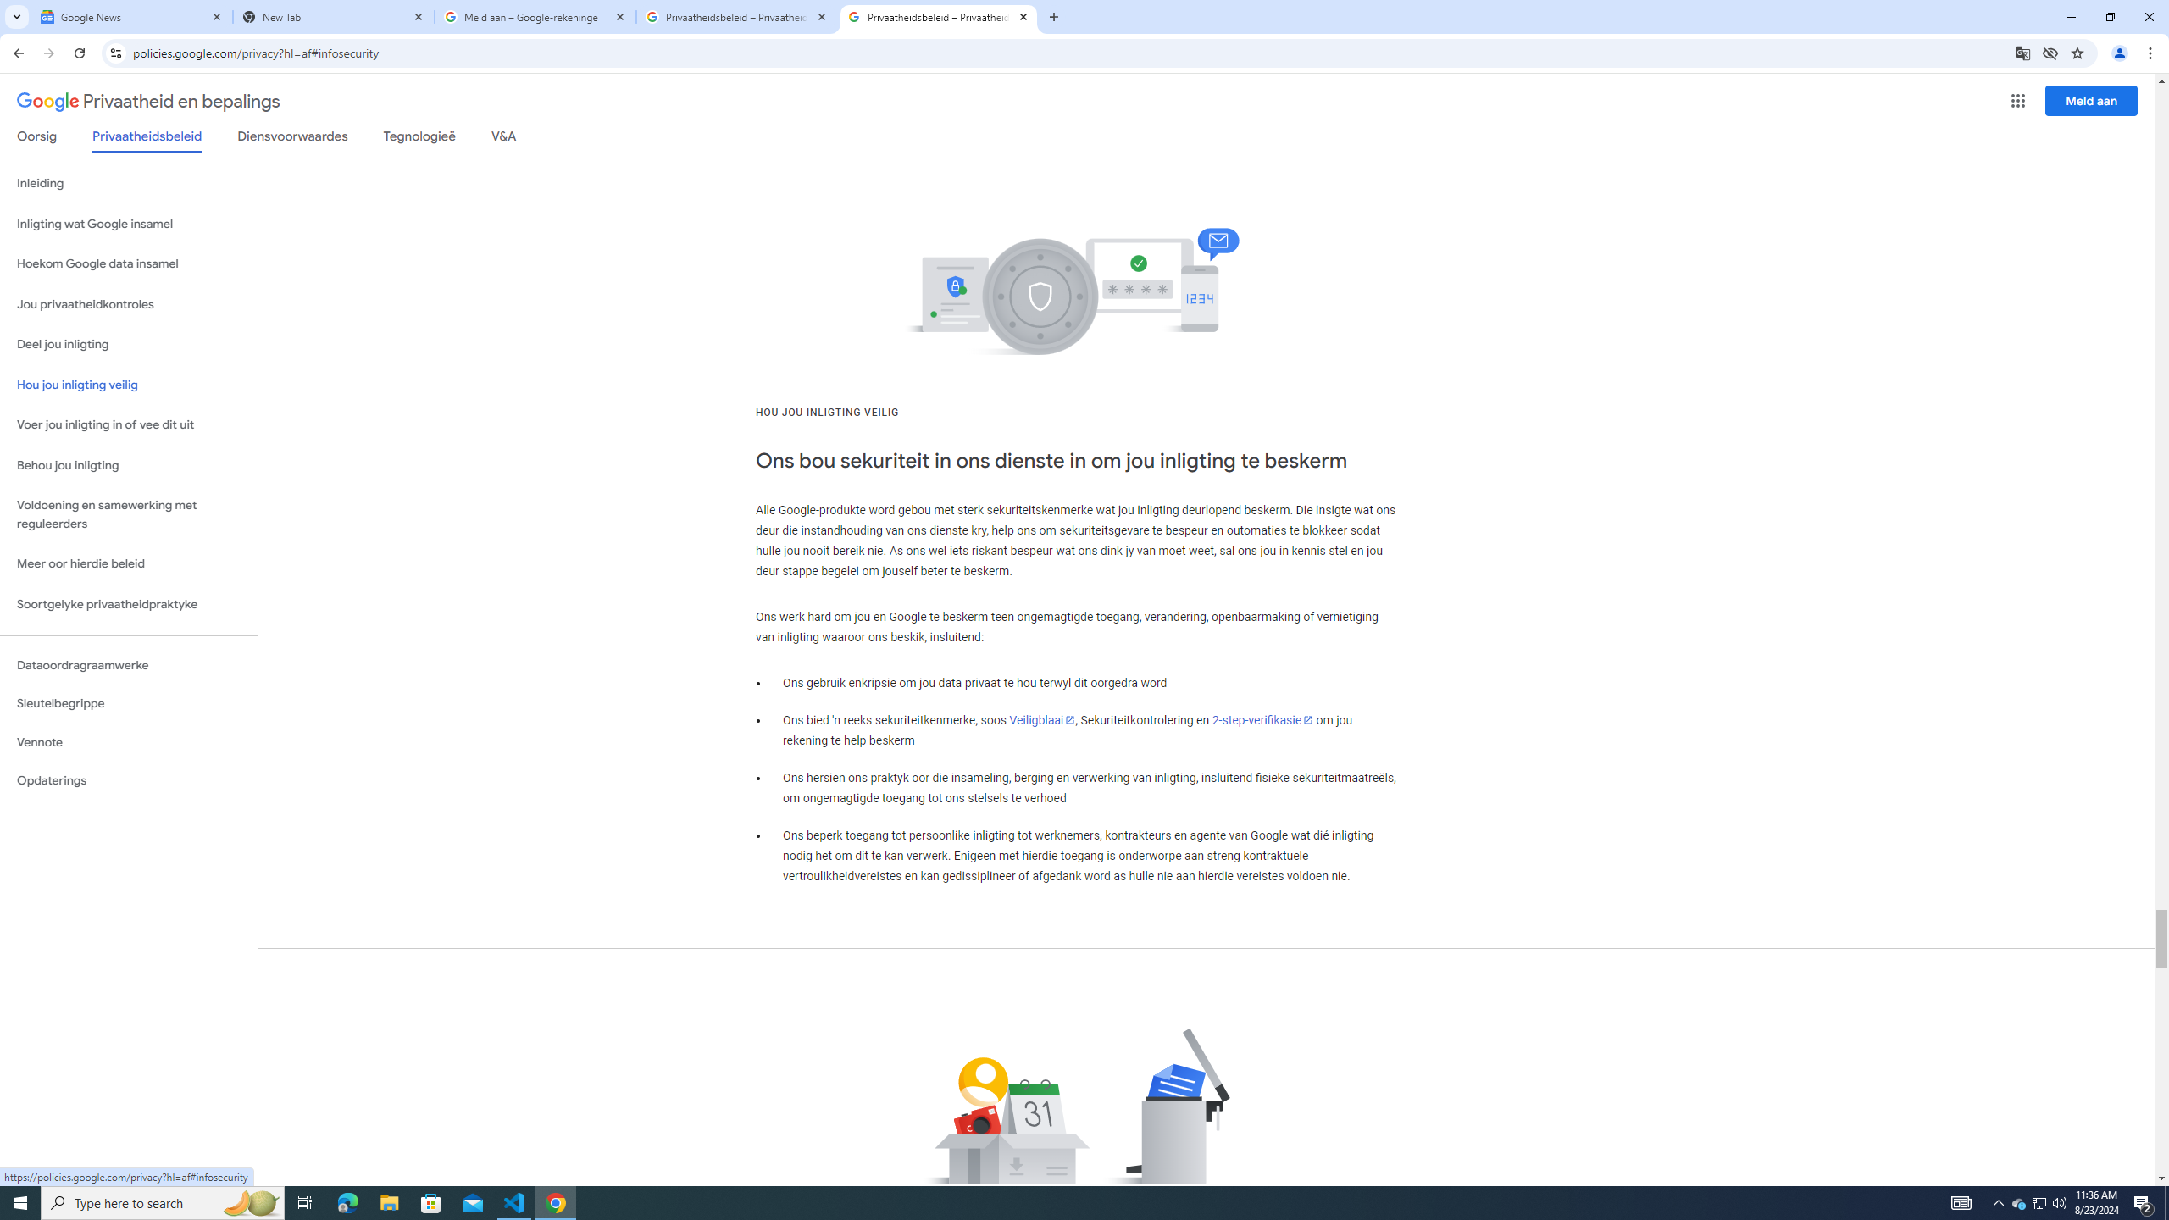 Image resolution: width=2169 pixels, height=1220 pixels. What do you see at coordinates (129, 466) in the screenshot?
I see `Behou jou inligting` at bounding box center [129, 466].